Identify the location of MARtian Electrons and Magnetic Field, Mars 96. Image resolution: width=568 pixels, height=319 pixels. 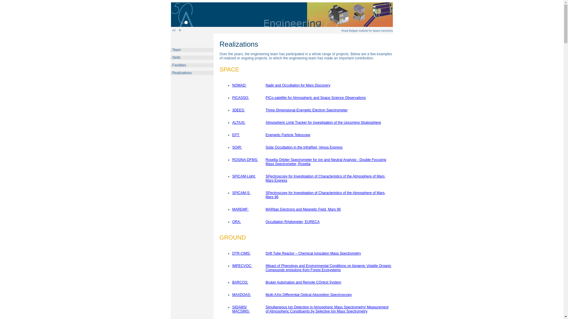
(303, 209).